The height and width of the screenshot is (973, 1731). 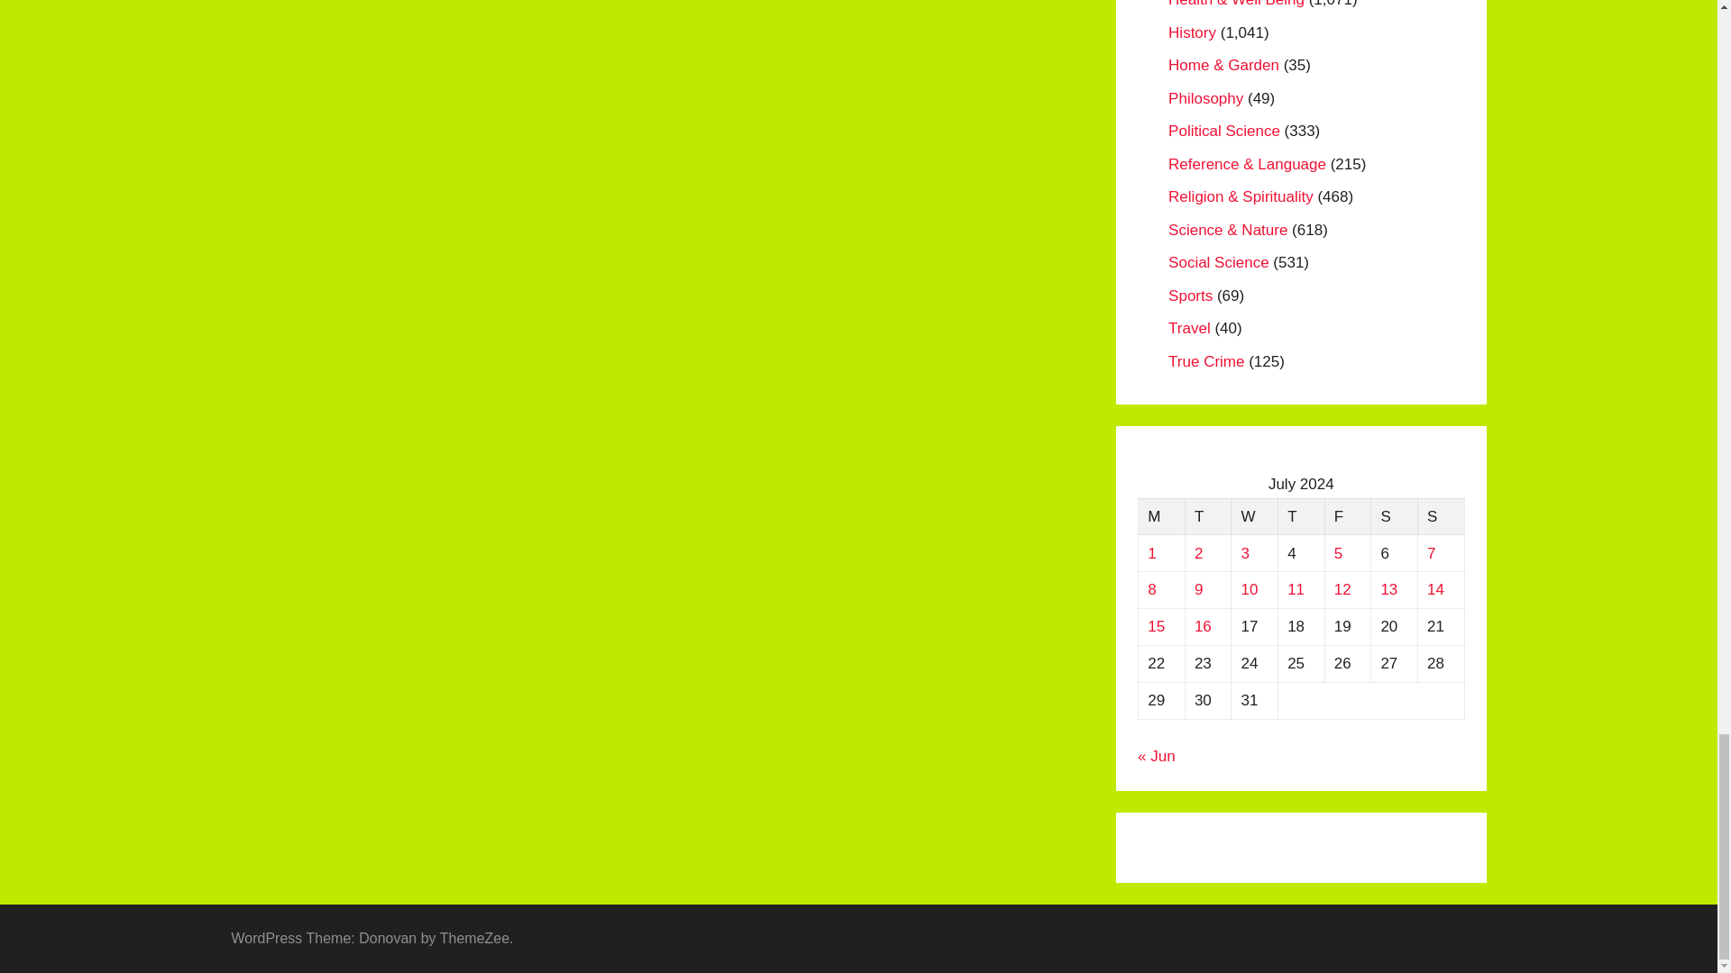 What do you see at coordinates (1394, 516) in the screenshot?
I see `Saturday` at bounding box center [1394, 516].